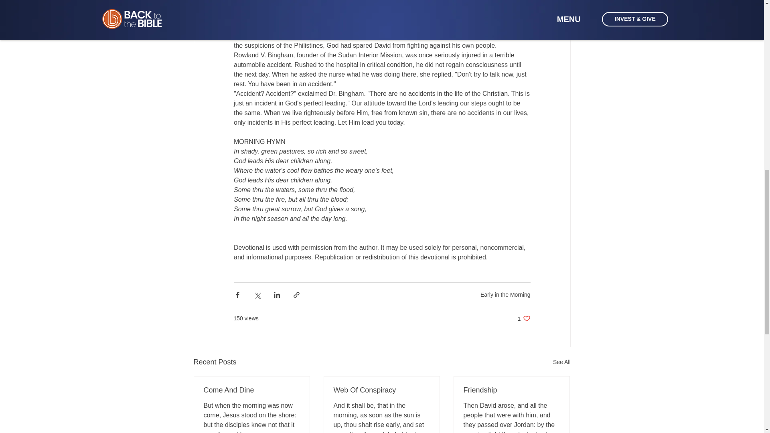 The width and height of the screenshot is (770, 433). What do you see at coordinates (511, 390) in the screenshot?
I see `Friendship` at bounding box center [511, 390].